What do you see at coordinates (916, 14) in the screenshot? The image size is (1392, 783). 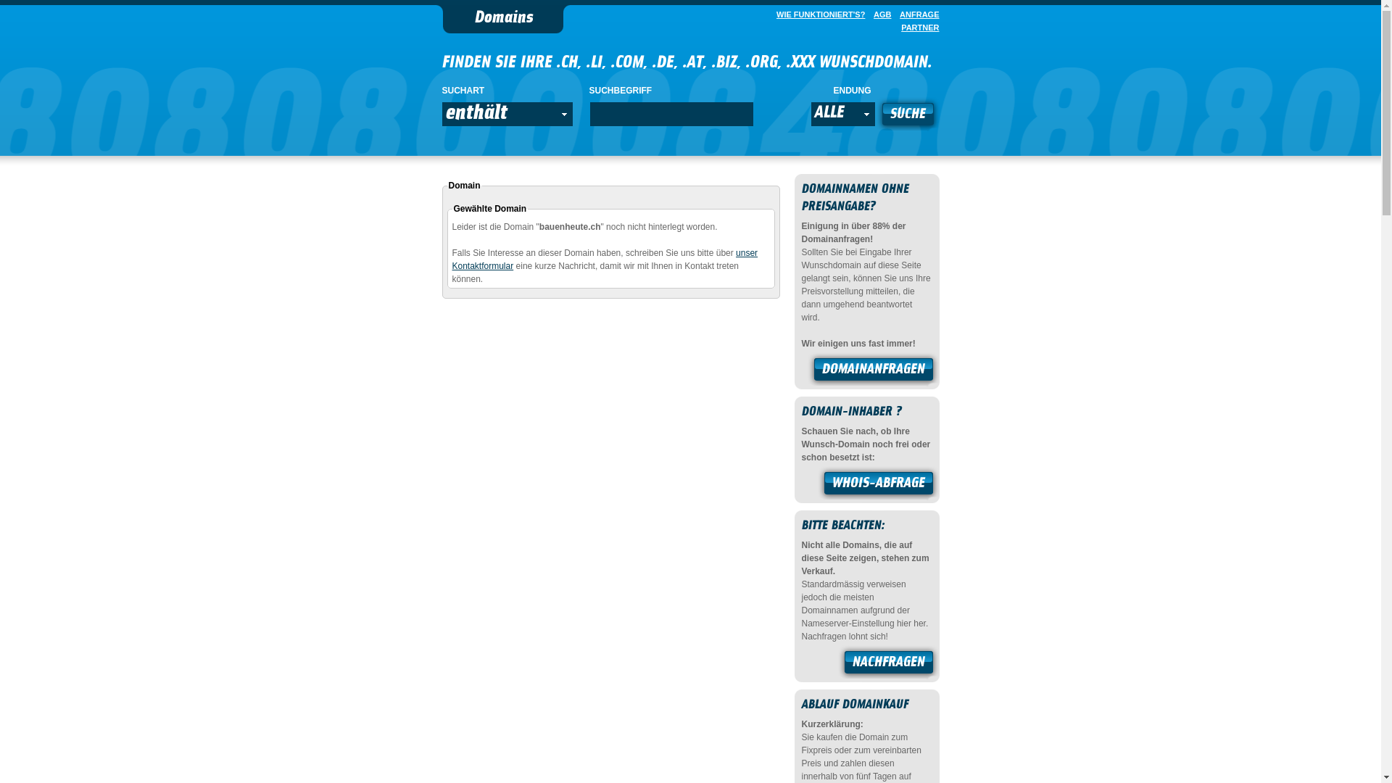 I see `ANFRAGE` at bounding box center [916, 14].